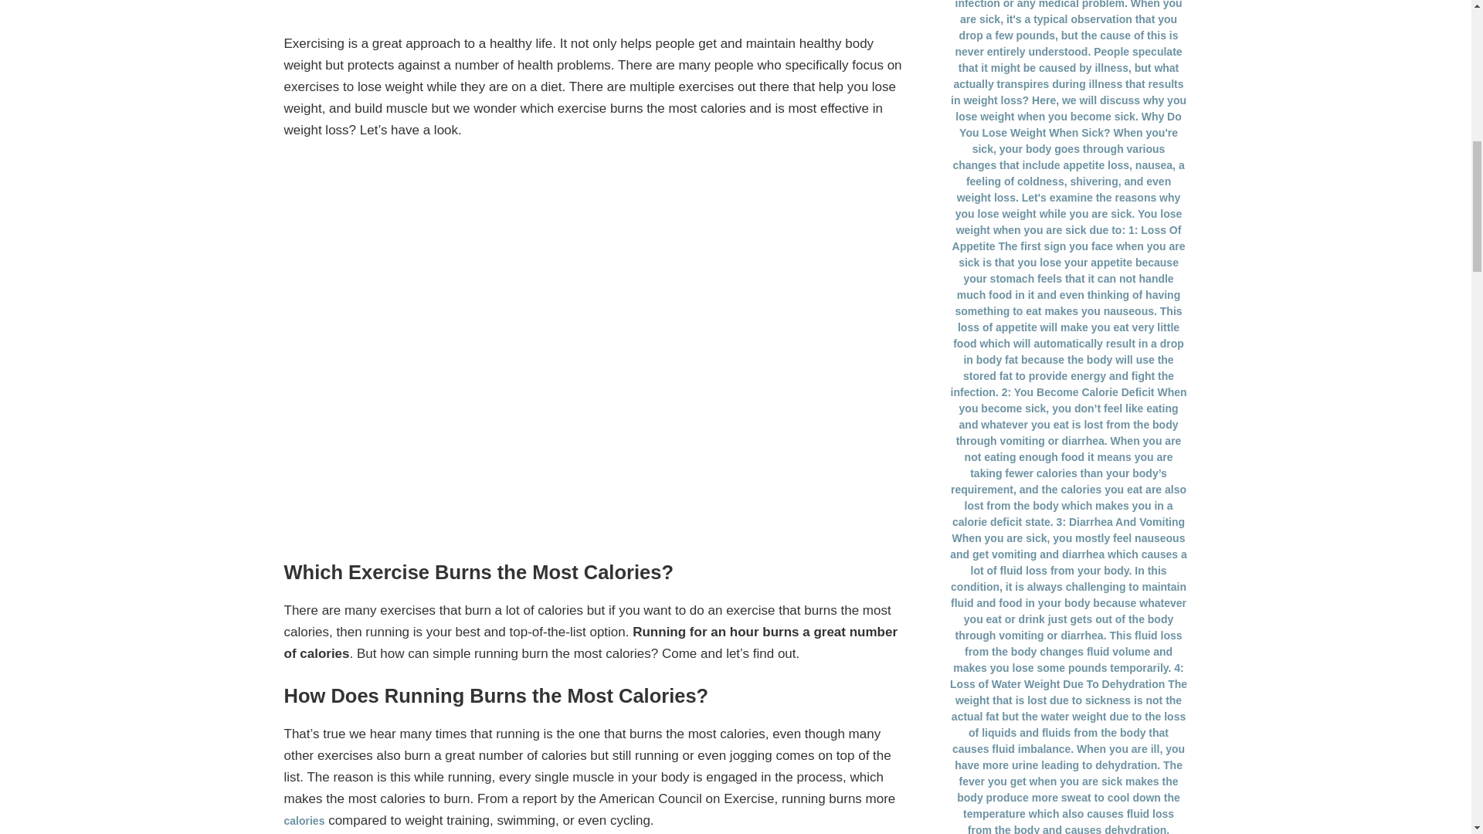 This screenshot has width=1483, height=834. I want to click on YUMNA AHMAD, so click(542, 2).